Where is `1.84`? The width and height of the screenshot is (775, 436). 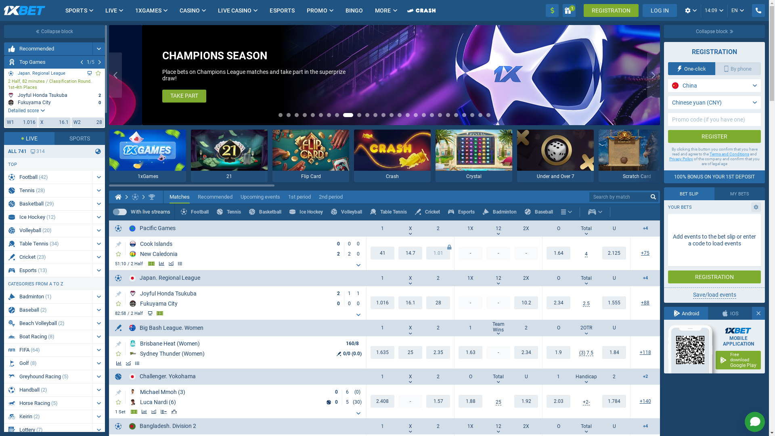
1.84 is located at coordinates (614, 352).